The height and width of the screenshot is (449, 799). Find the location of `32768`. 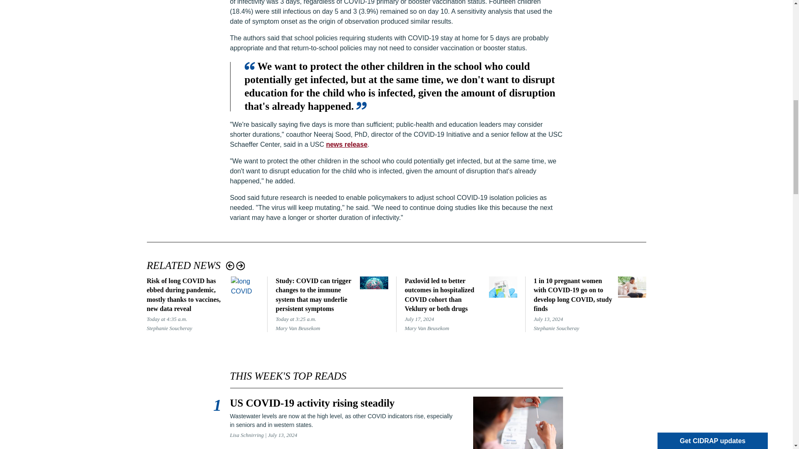

32768 is located at coordinates (667, 62).